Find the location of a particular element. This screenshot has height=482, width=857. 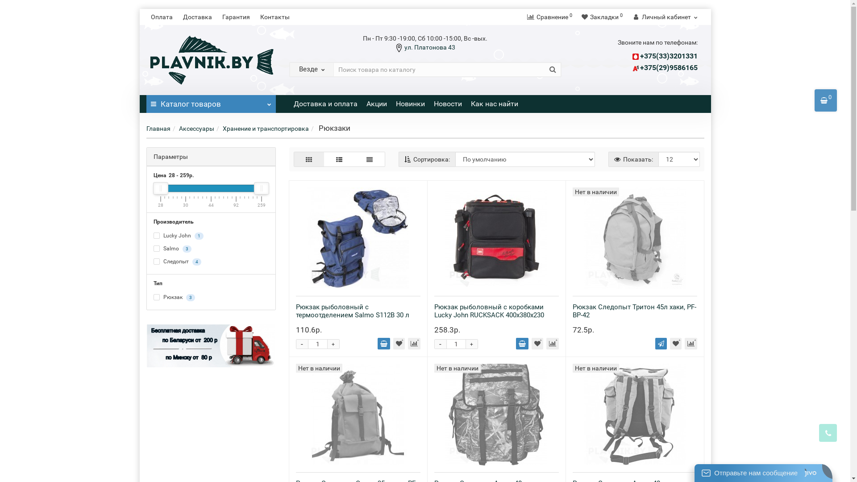

+375(29)9586165 is located at coordinates (669, 68).